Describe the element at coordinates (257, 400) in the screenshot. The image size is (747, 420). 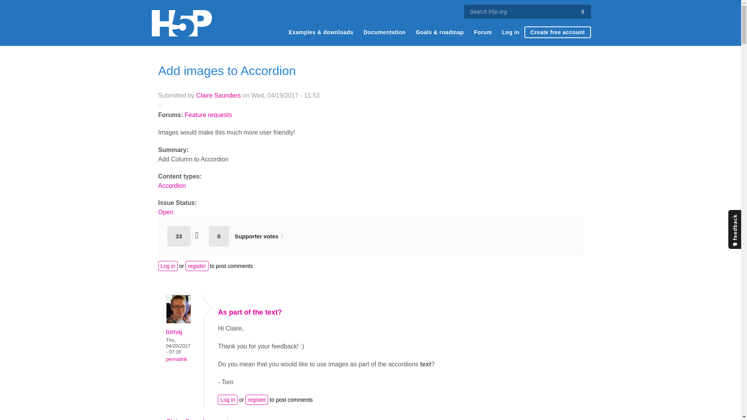
I see `register` at that location.